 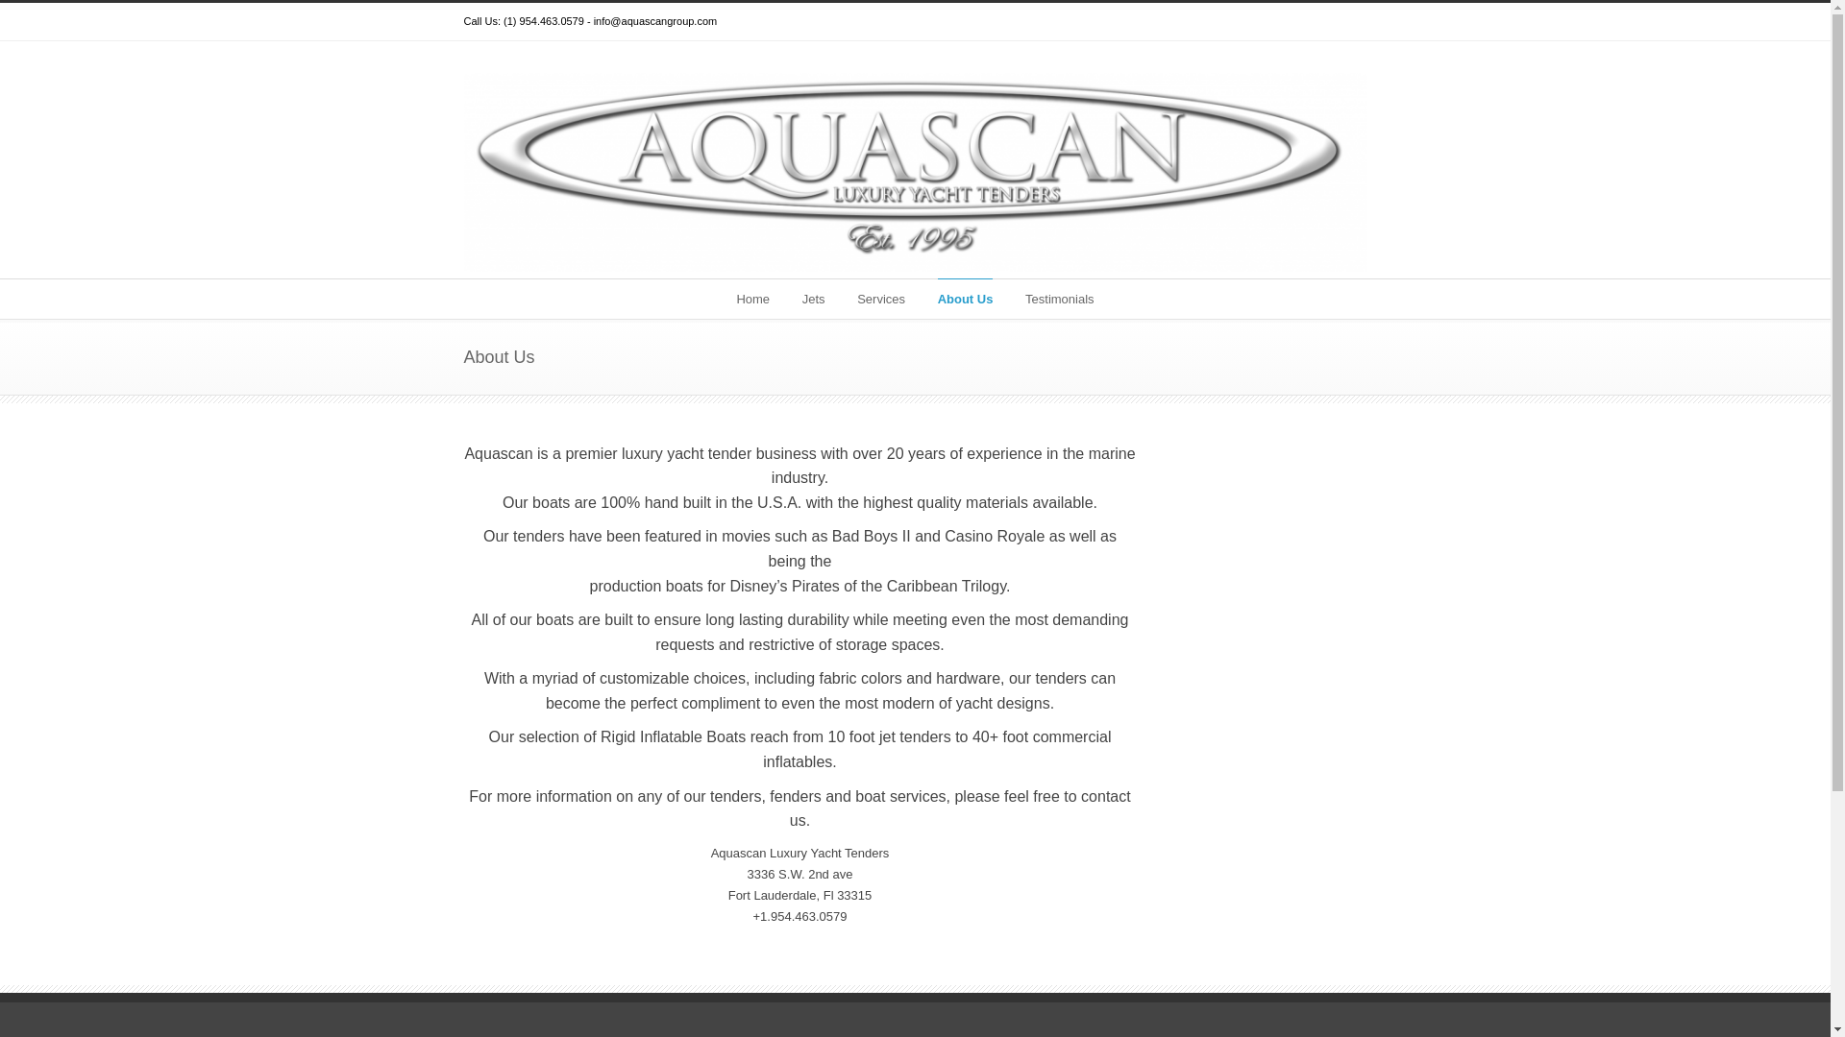 I want to click on Services, so click(x=881, y=298).